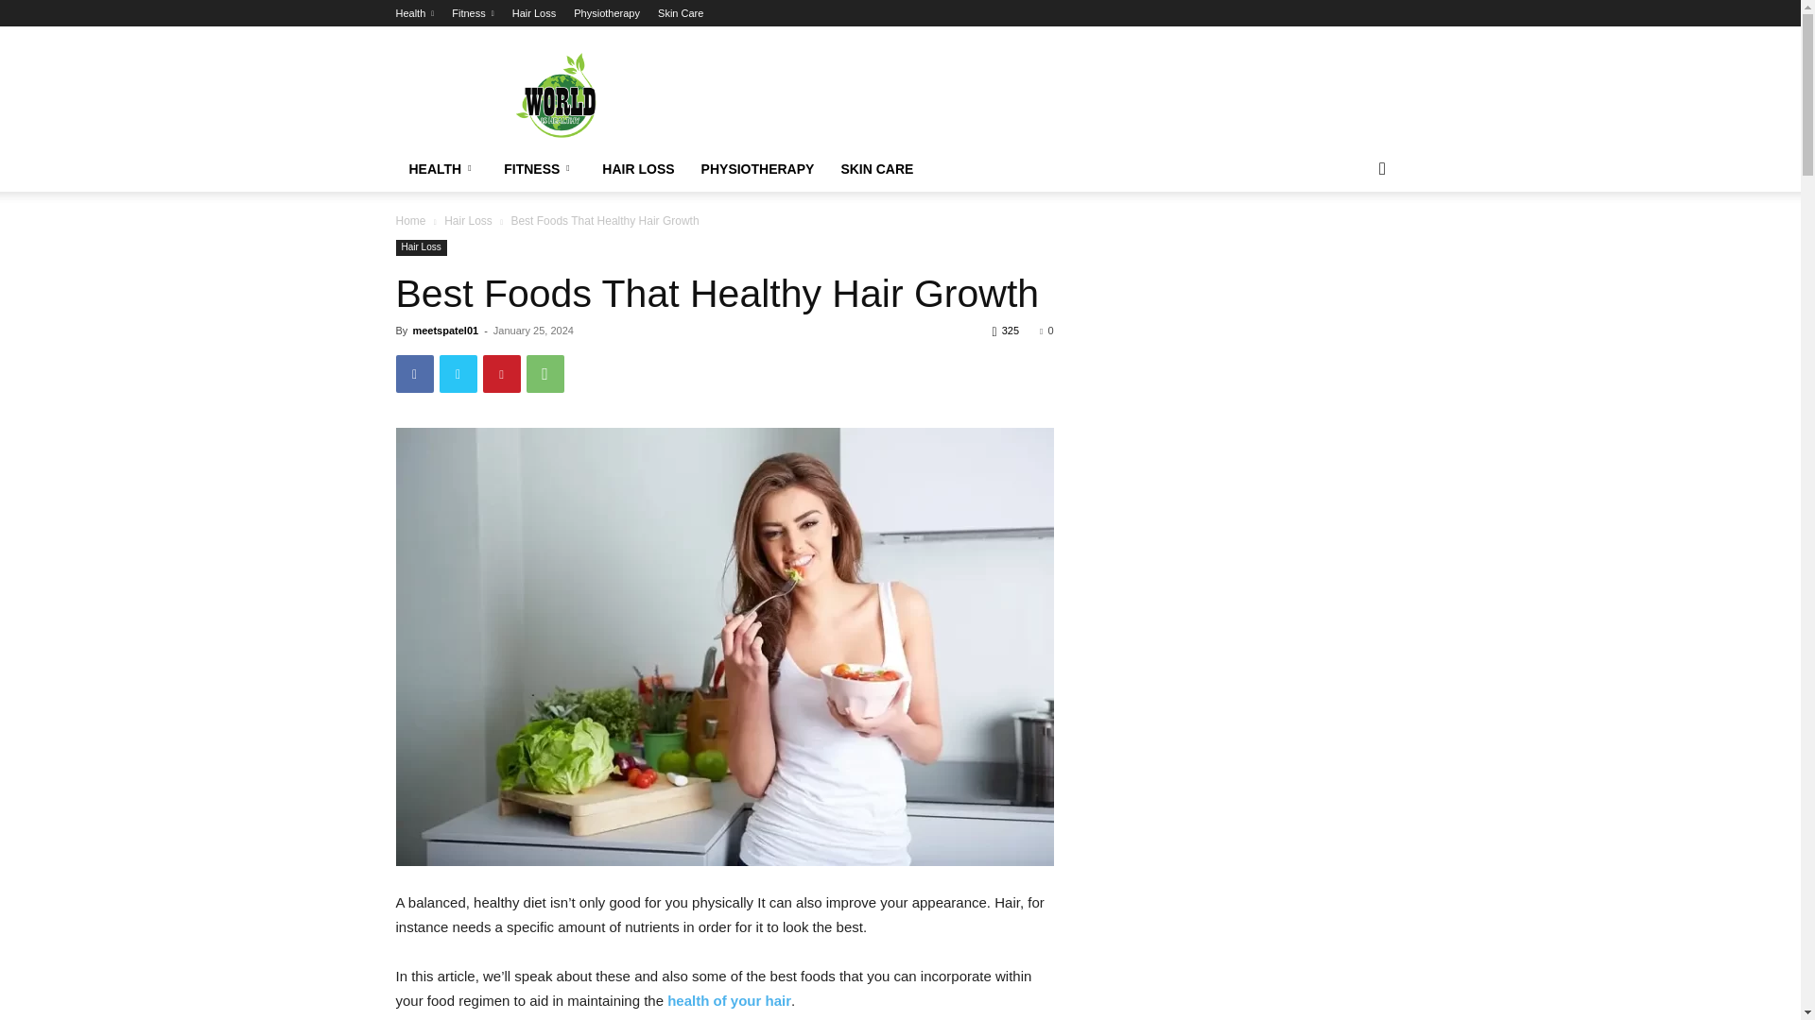  Describe the element at coordinates (757, 169) in the screenshot. I see `PHYSIOTHERAPY` at that location.